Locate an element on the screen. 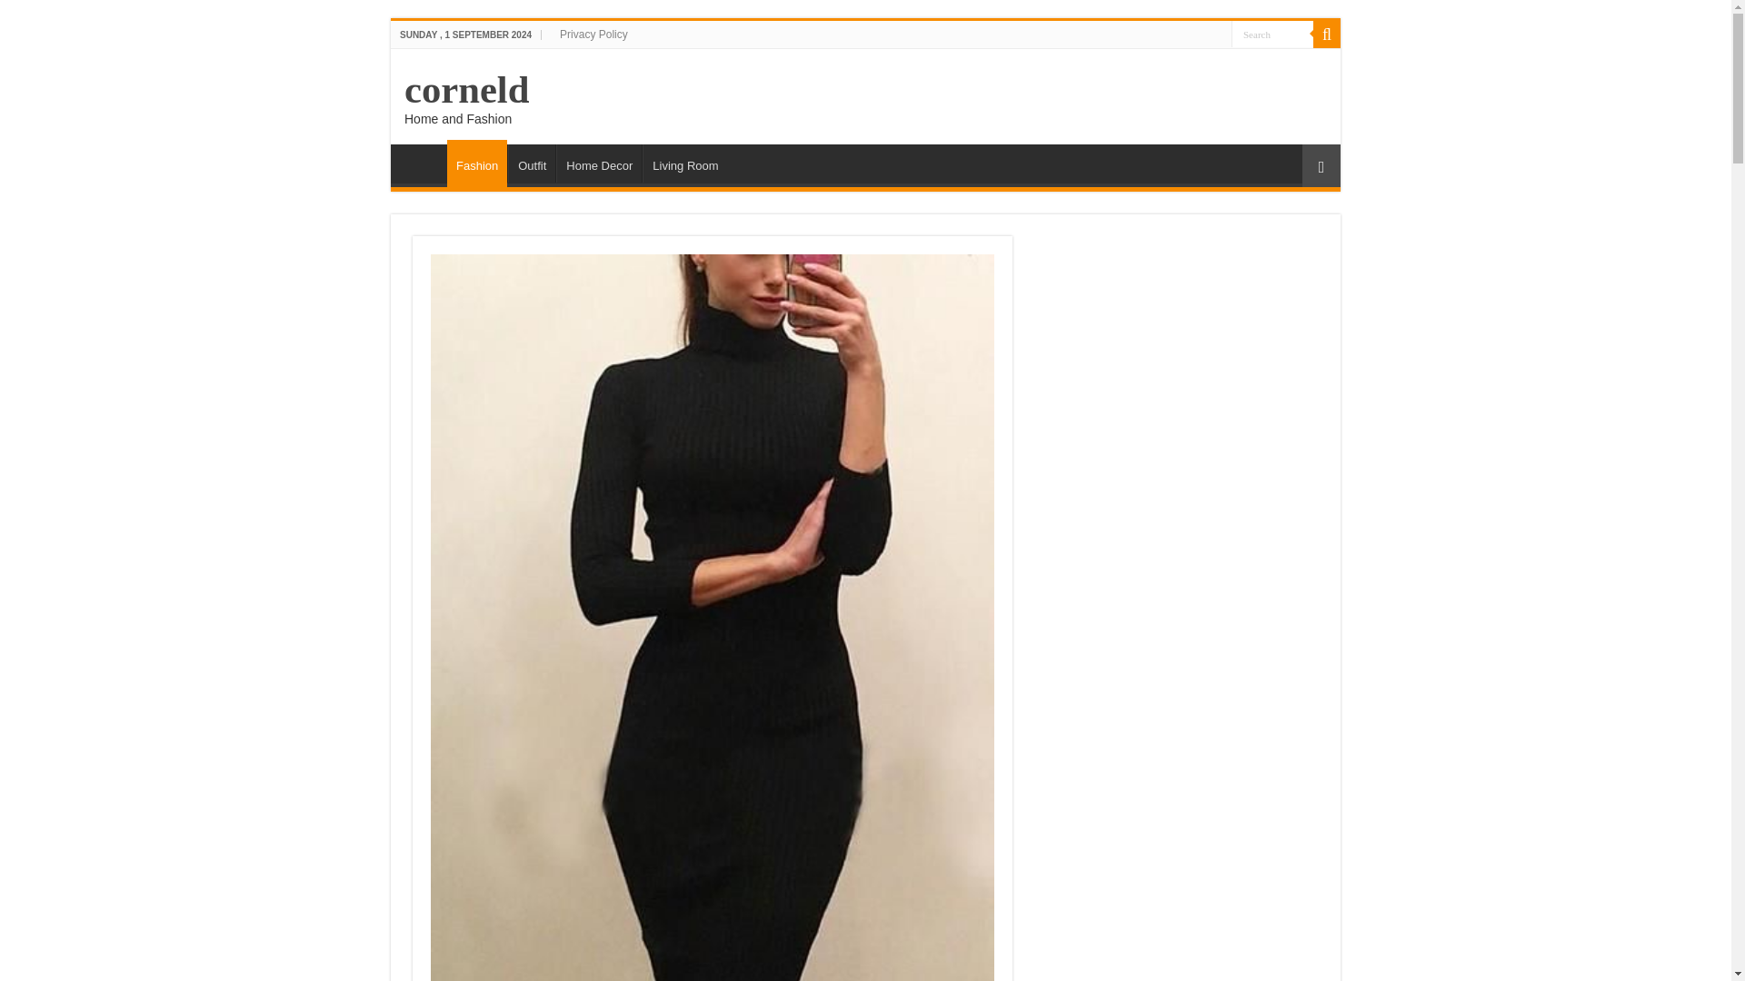 The width and height of the screenshot is (1745, 981). Fashion is located at coordinates (476, 163).